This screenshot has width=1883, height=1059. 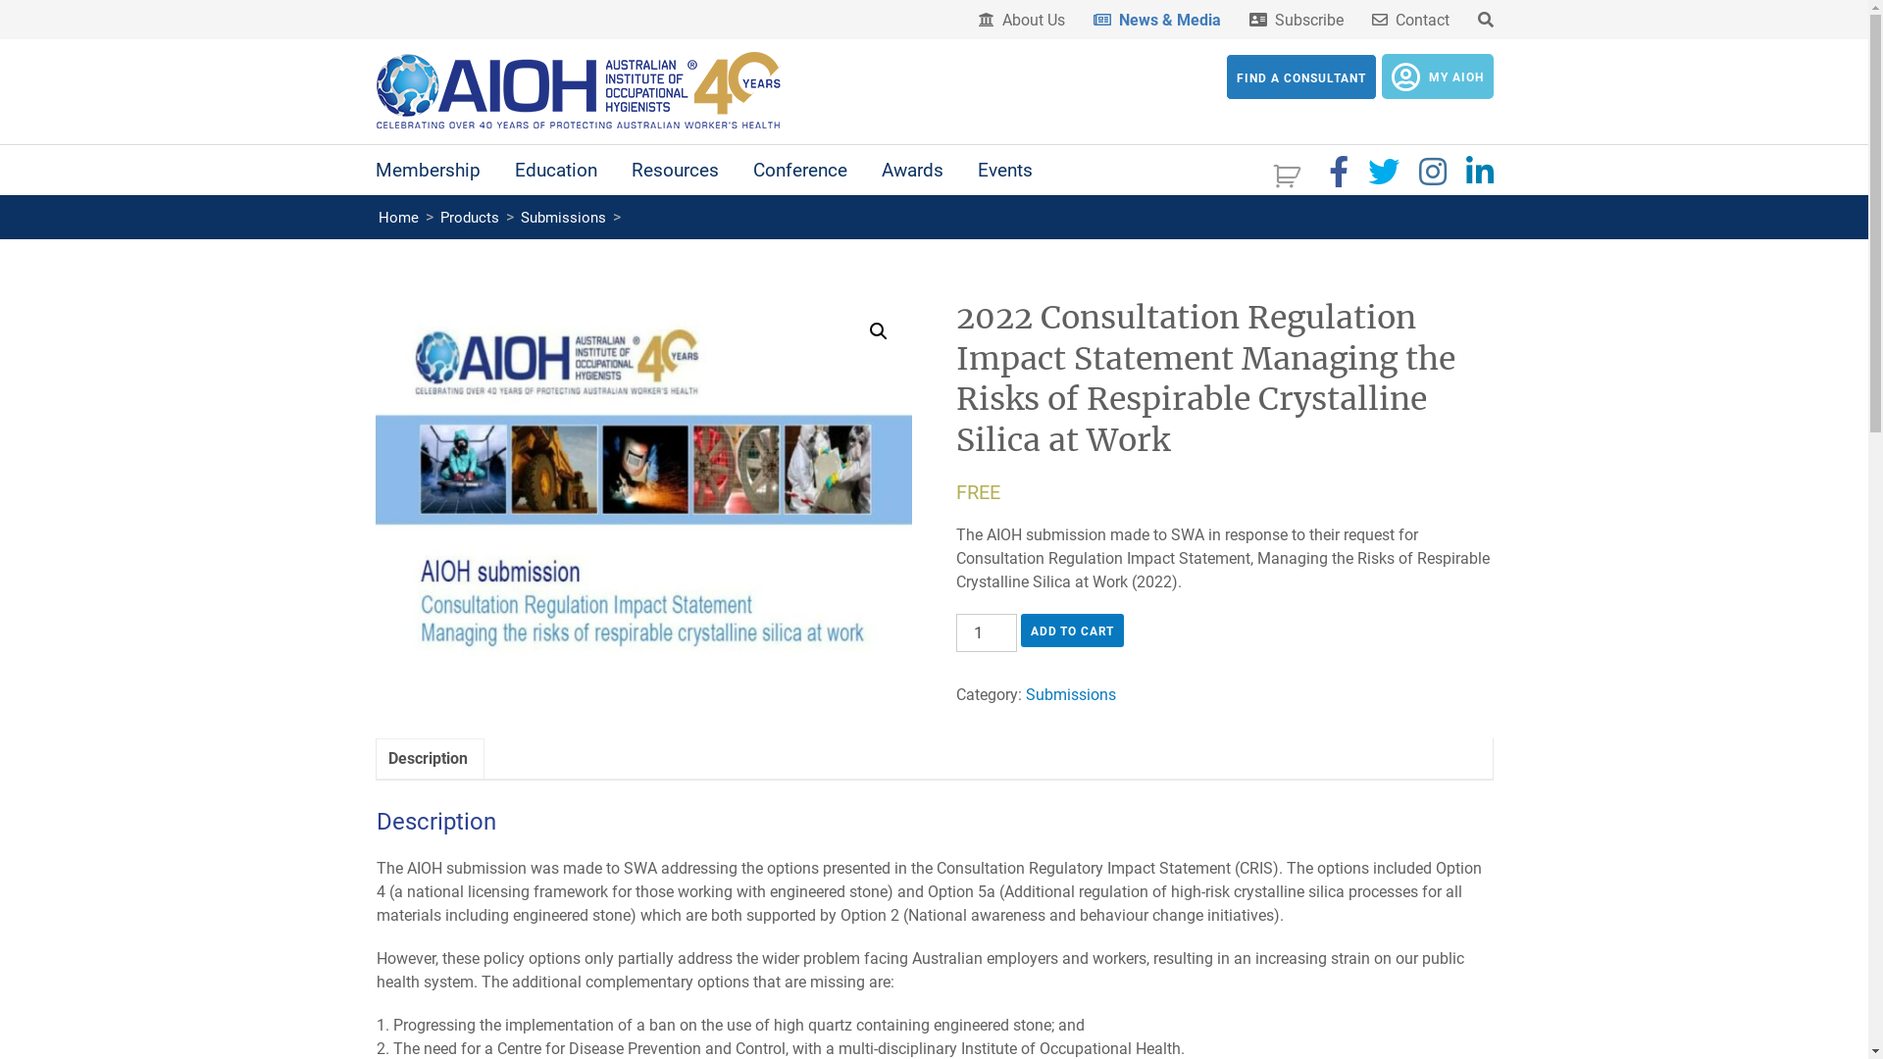 What do you see at coordinates (1071, 694) in the screenshot?
I see `Submissions` at bounding box center [1071, 694].